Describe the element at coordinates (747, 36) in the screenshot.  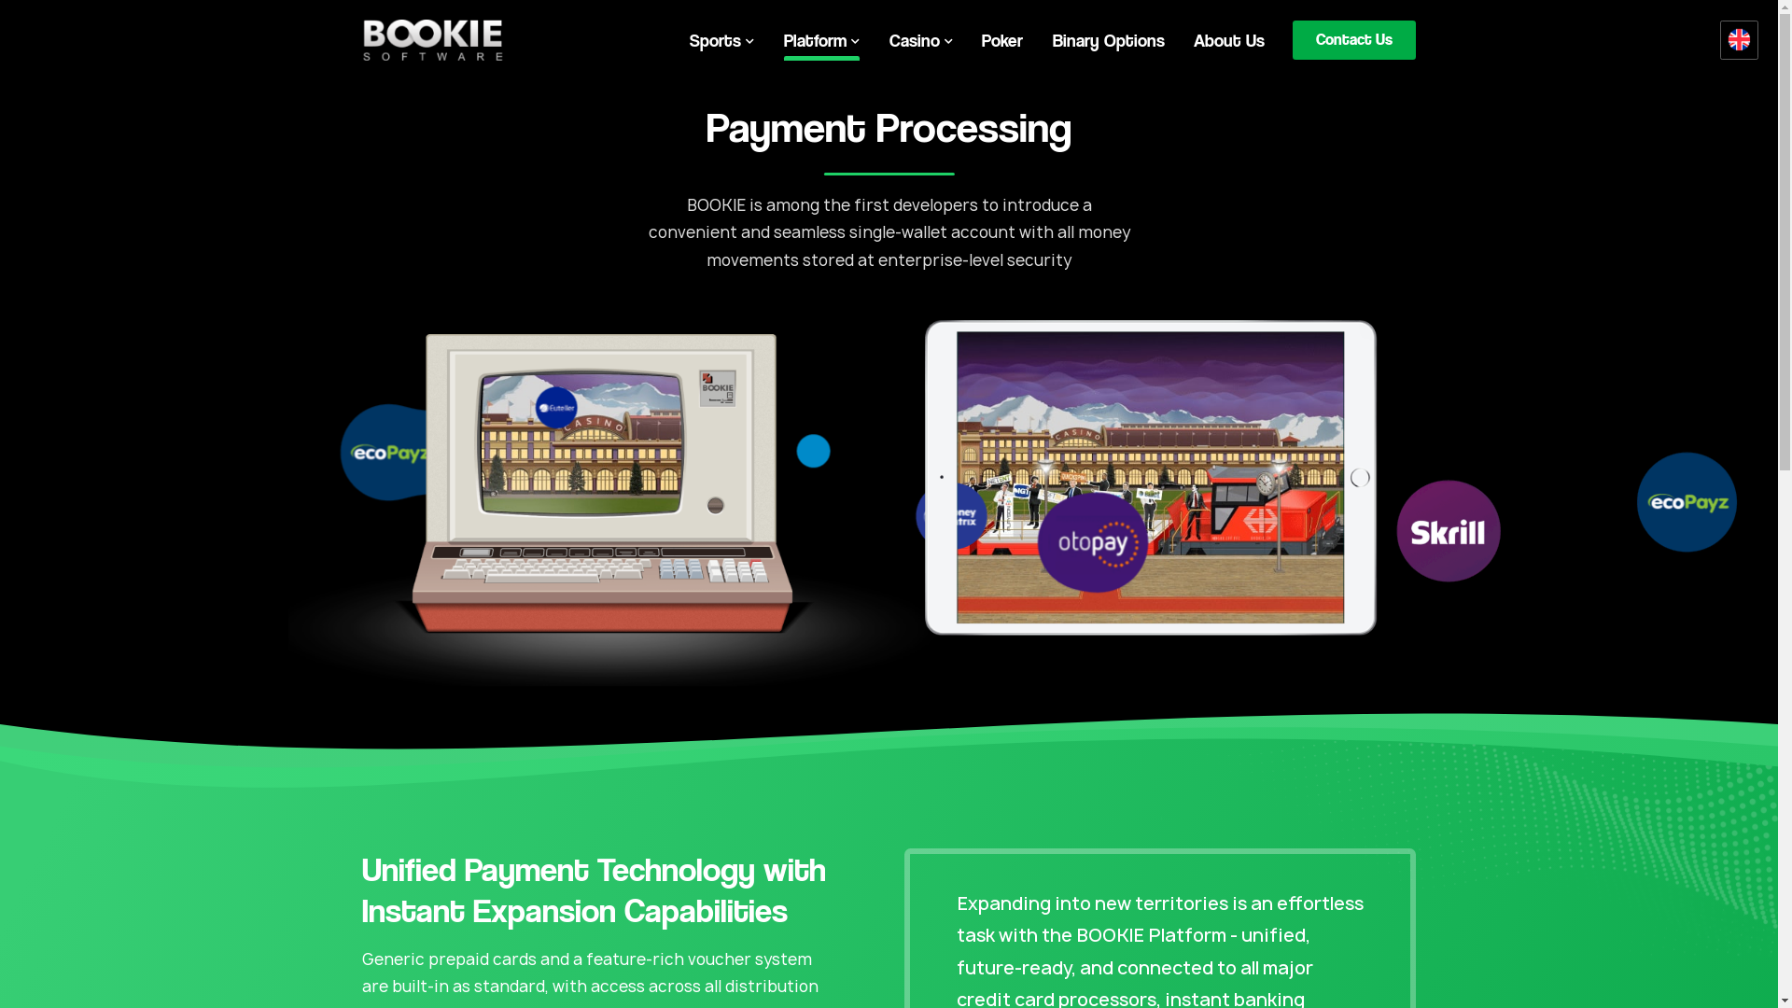
I see `Platform` at that location.